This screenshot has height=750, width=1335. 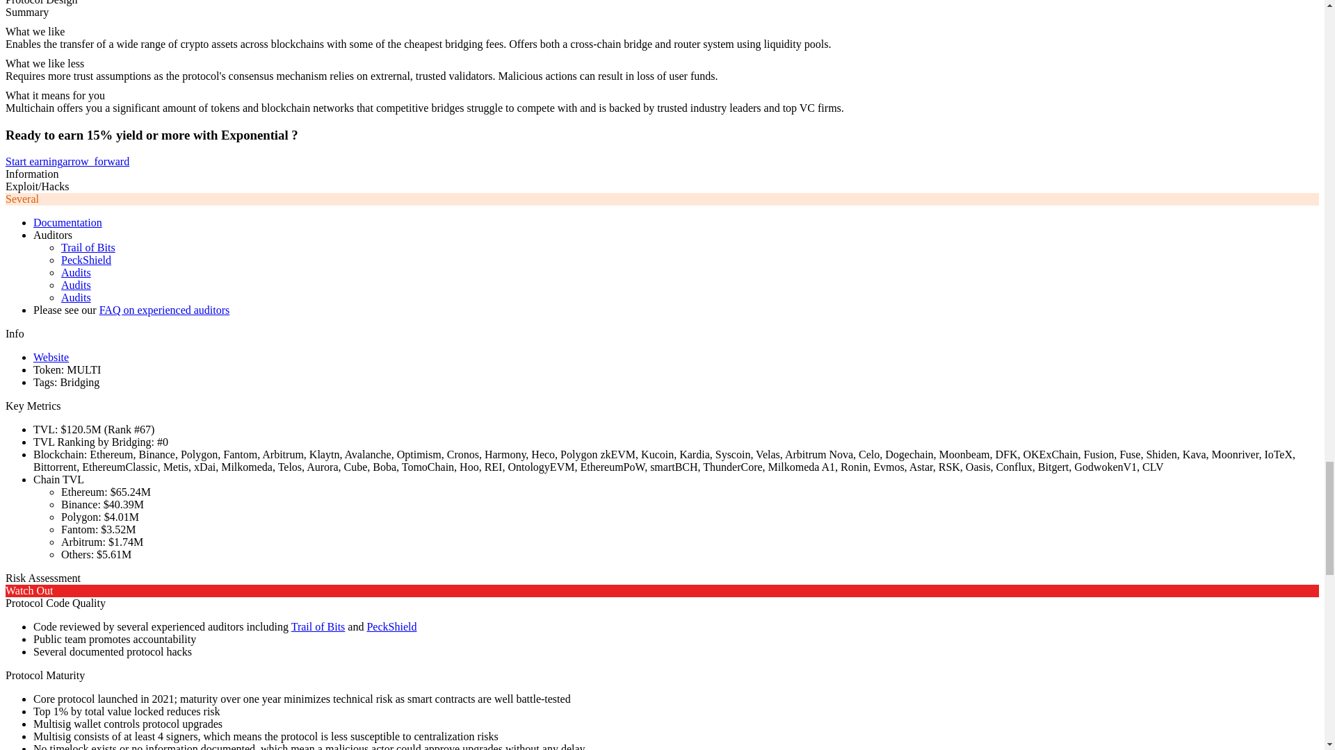 What do you see at coordinates (164, 310) in the screenshot?
I see `FAQ on experienced auditors` at bounding box center [164, 310].